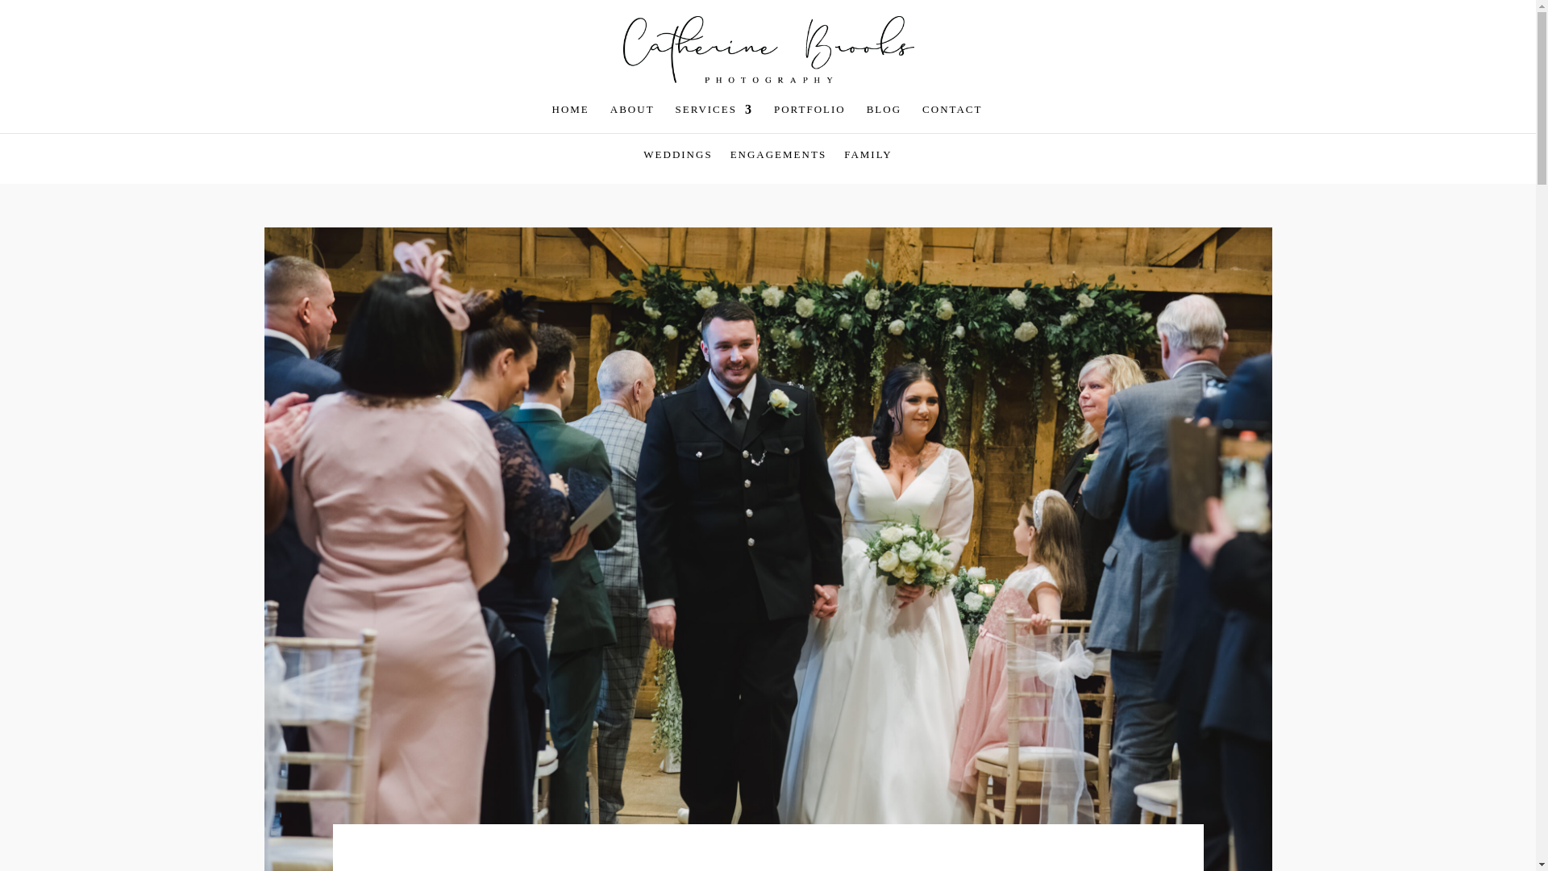 Image resolution: width=1548 pixels, height=871 pixels. I want to click on CONTACT, so click(951, 118).